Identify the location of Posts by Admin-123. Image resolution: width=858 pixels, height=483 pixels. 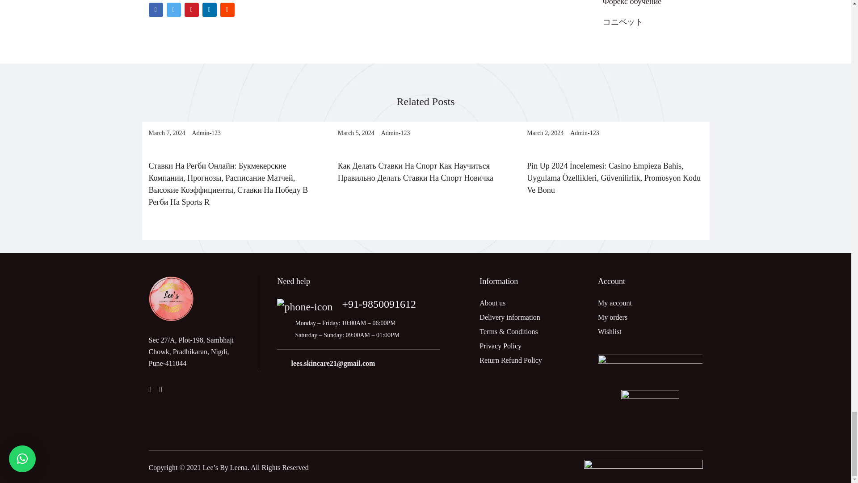
(585, 133).